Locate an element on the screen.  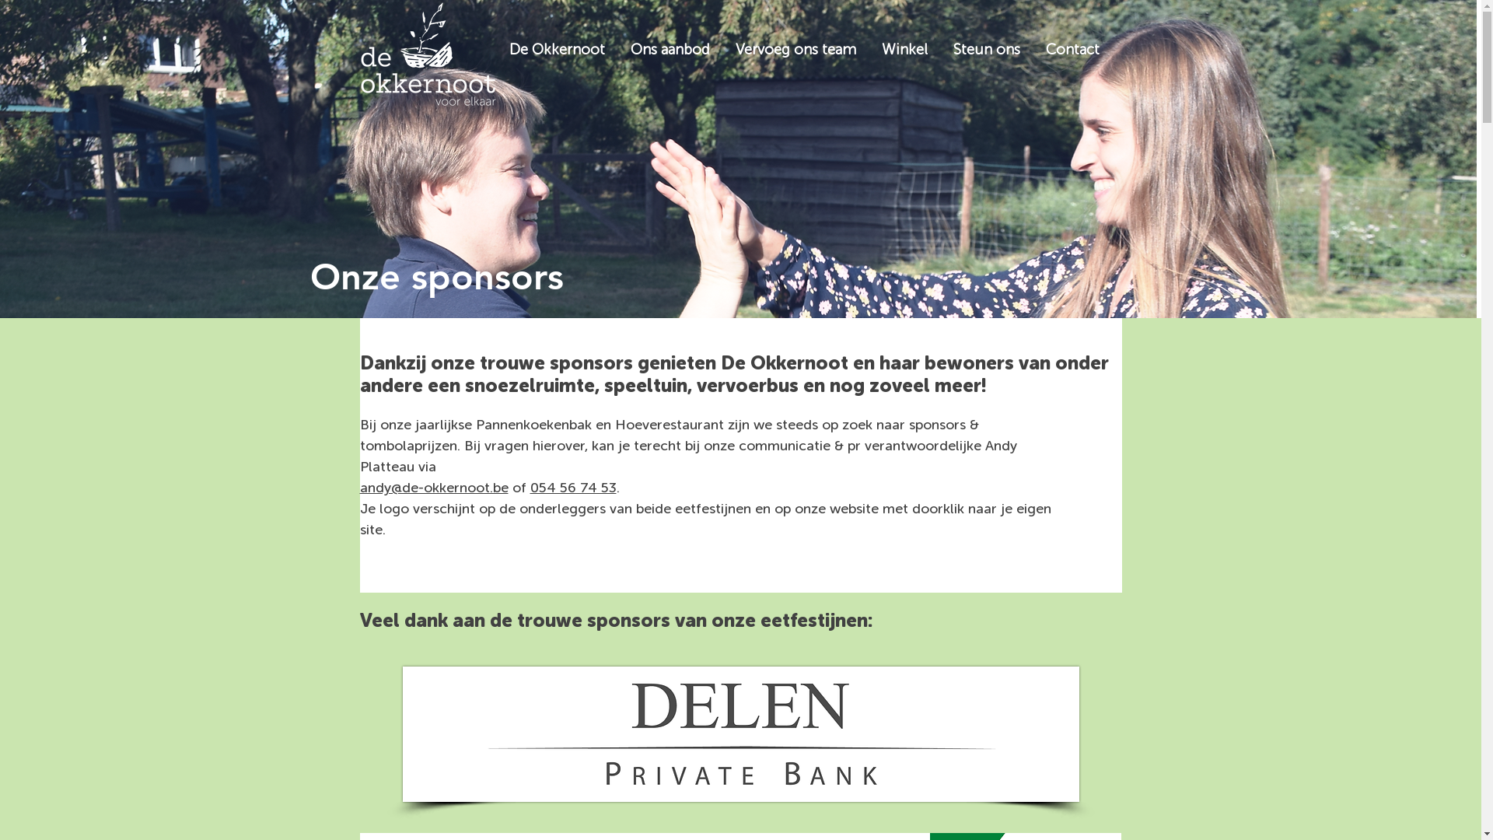
Ons aanbod is located at coordinates (680, 50).